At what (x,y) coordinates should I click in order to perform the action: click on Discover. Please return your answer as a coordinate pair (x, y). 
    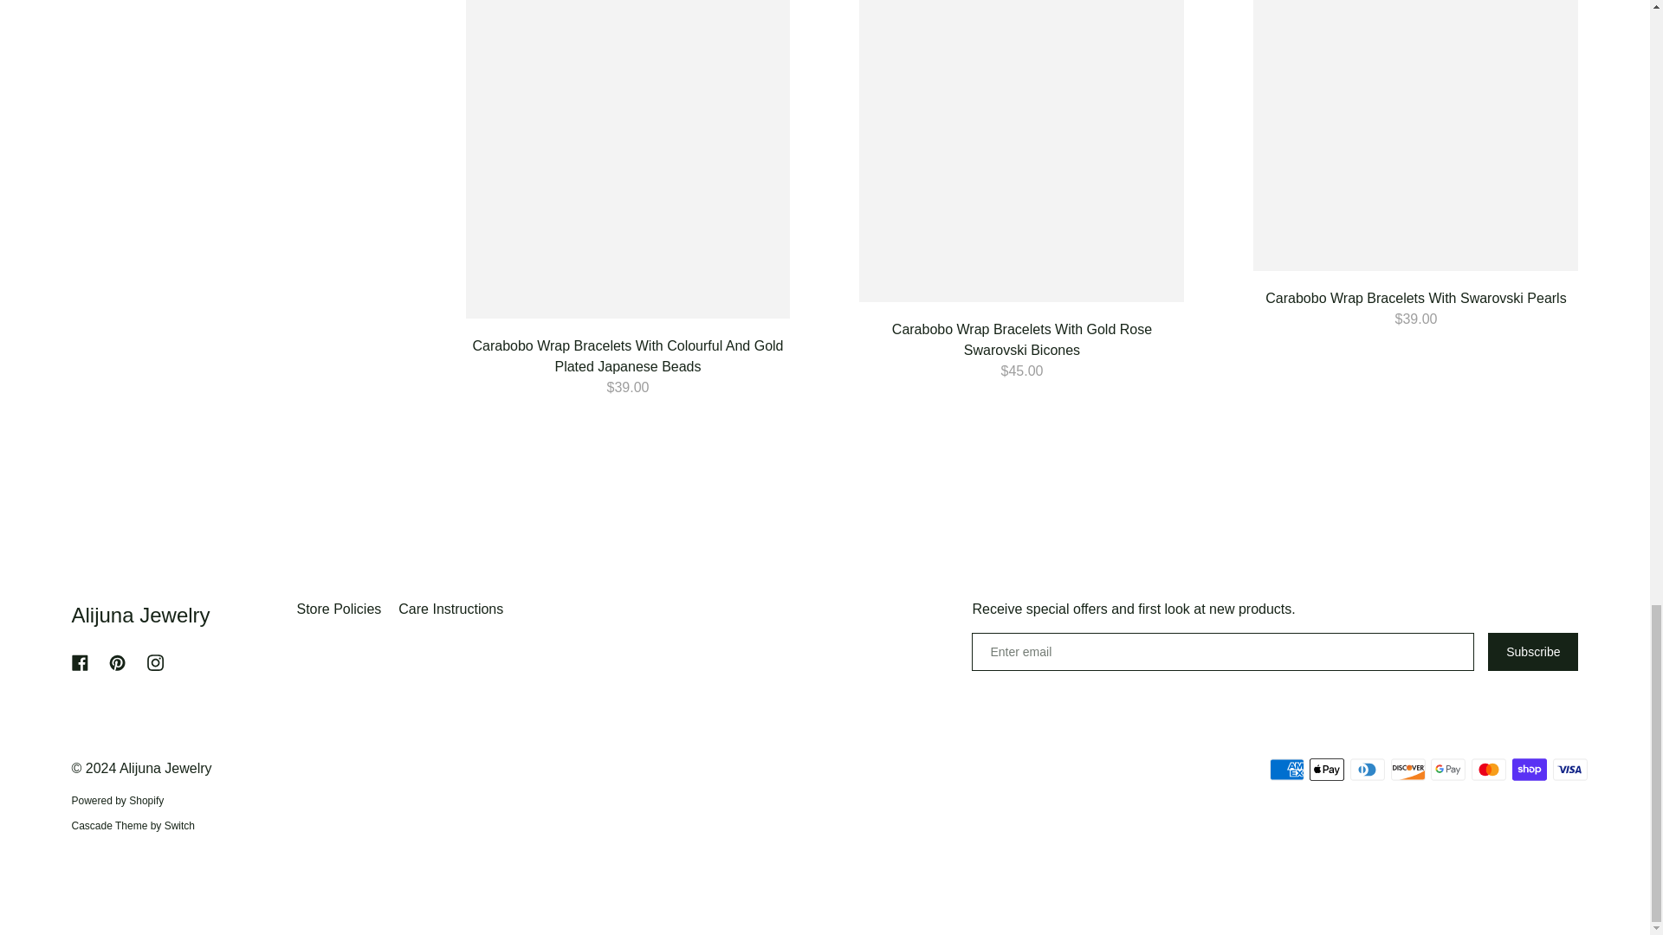
    Looking at the image, I should click on (1407, 769).